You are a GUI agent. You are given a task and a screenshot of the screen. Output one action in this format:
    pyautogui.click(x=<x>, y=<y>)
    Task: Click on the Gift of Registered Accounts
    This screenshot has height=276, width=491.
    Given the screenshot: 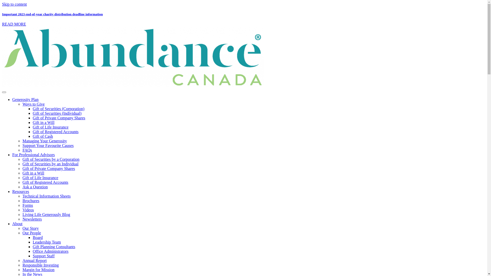 What is the action you would take?
    pyautogui.click(x=46, y=182)
    